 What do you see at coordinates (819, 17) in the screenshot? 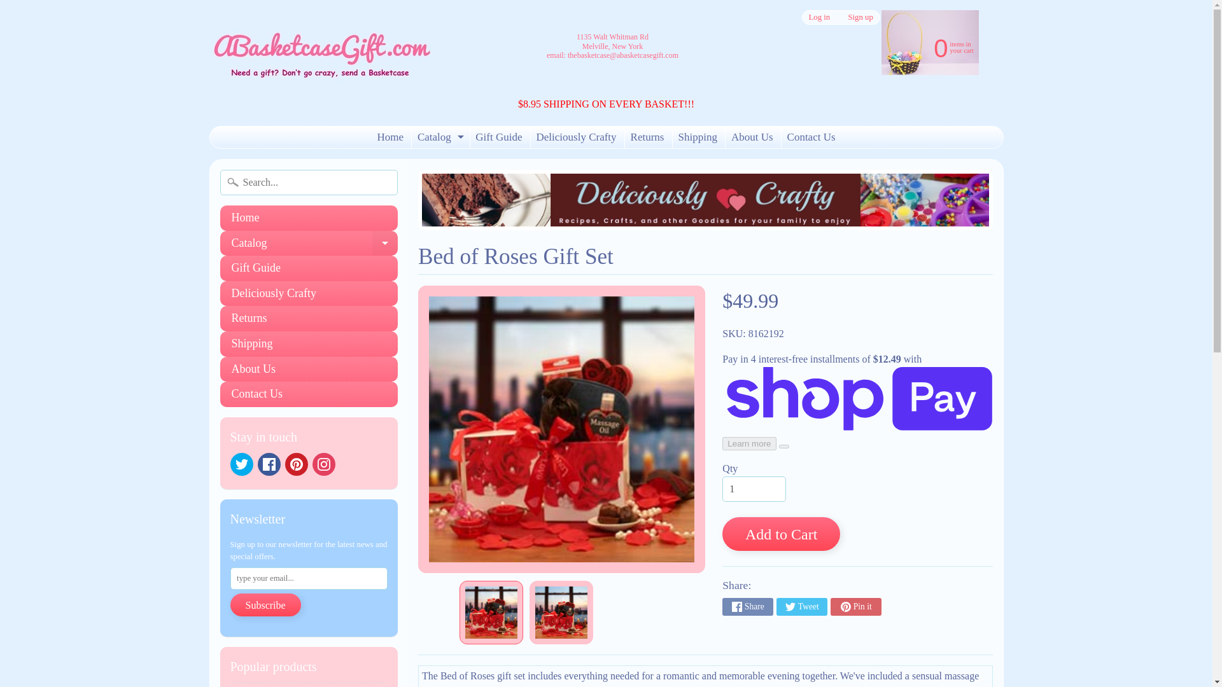
I see `ABasketcaseGift.com` at bounding box center [819, 17].